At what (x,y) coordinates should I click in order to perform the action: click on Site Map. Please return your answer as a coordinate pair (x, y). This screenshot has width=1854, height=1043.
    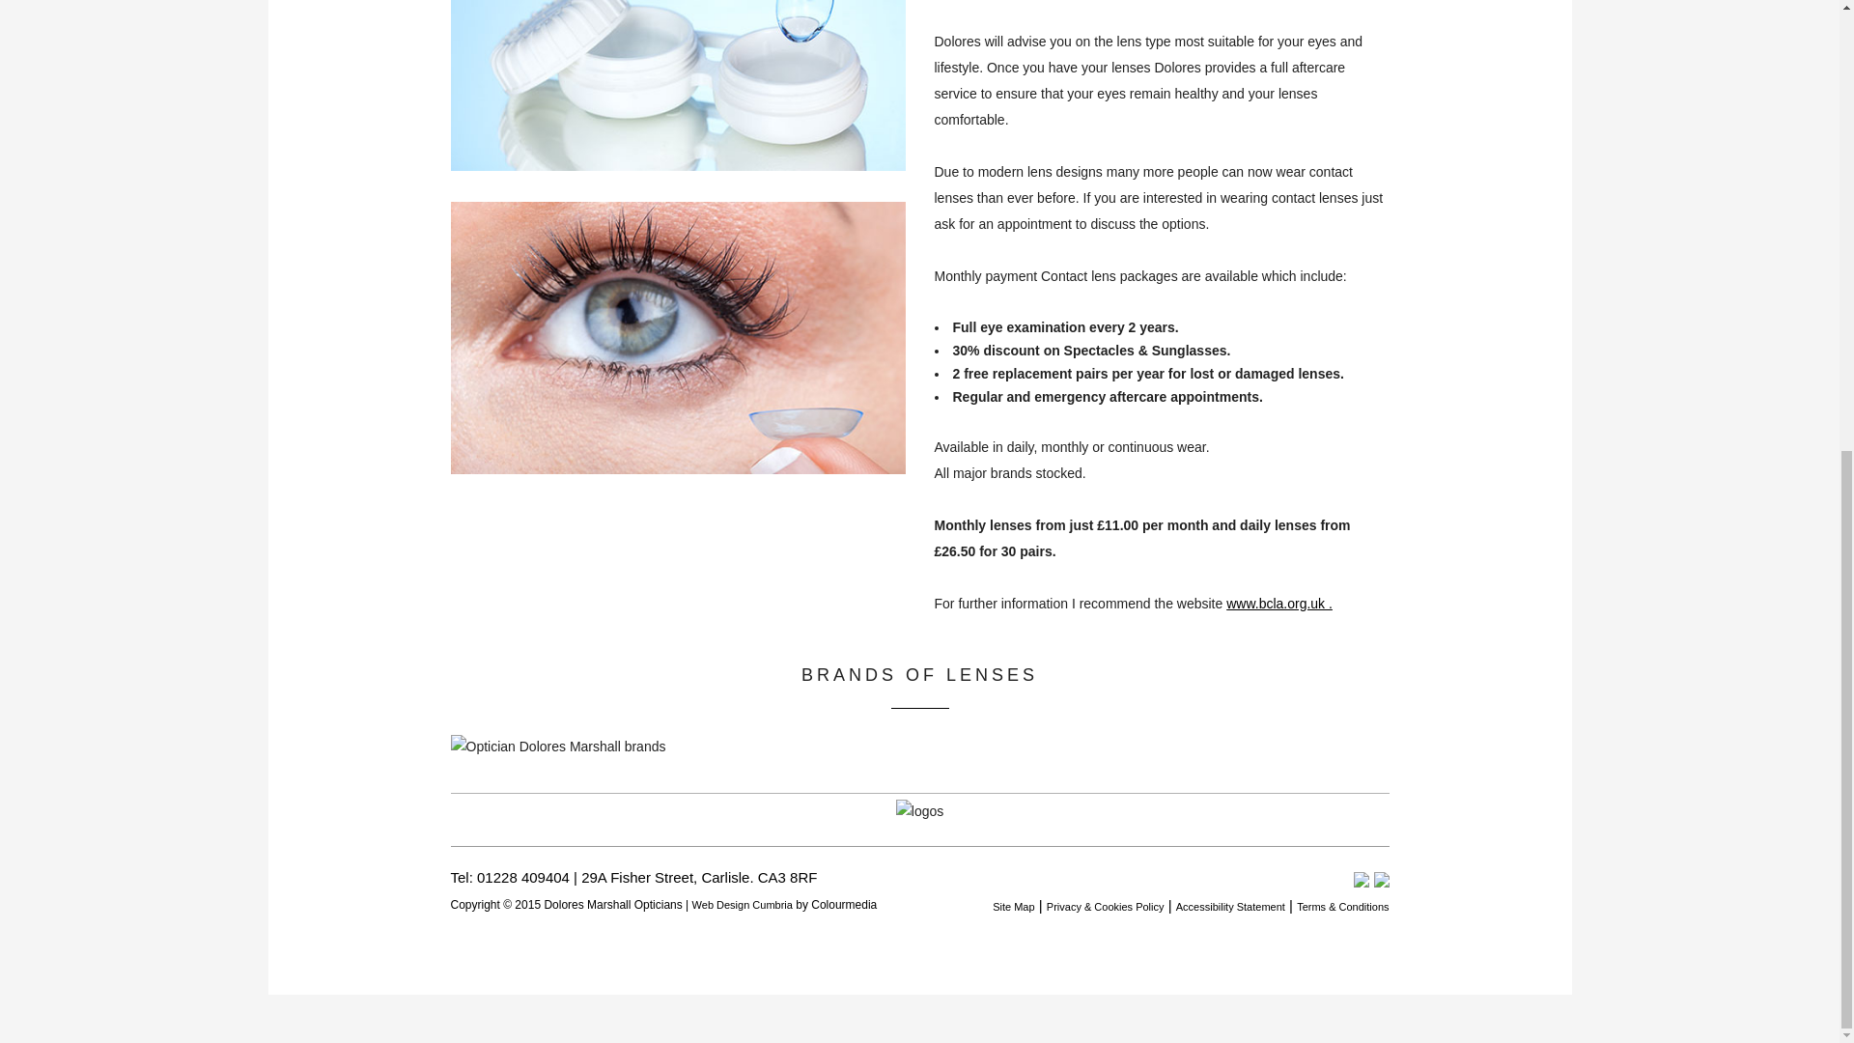
    Looking at the image, I should click on (1013, 907).